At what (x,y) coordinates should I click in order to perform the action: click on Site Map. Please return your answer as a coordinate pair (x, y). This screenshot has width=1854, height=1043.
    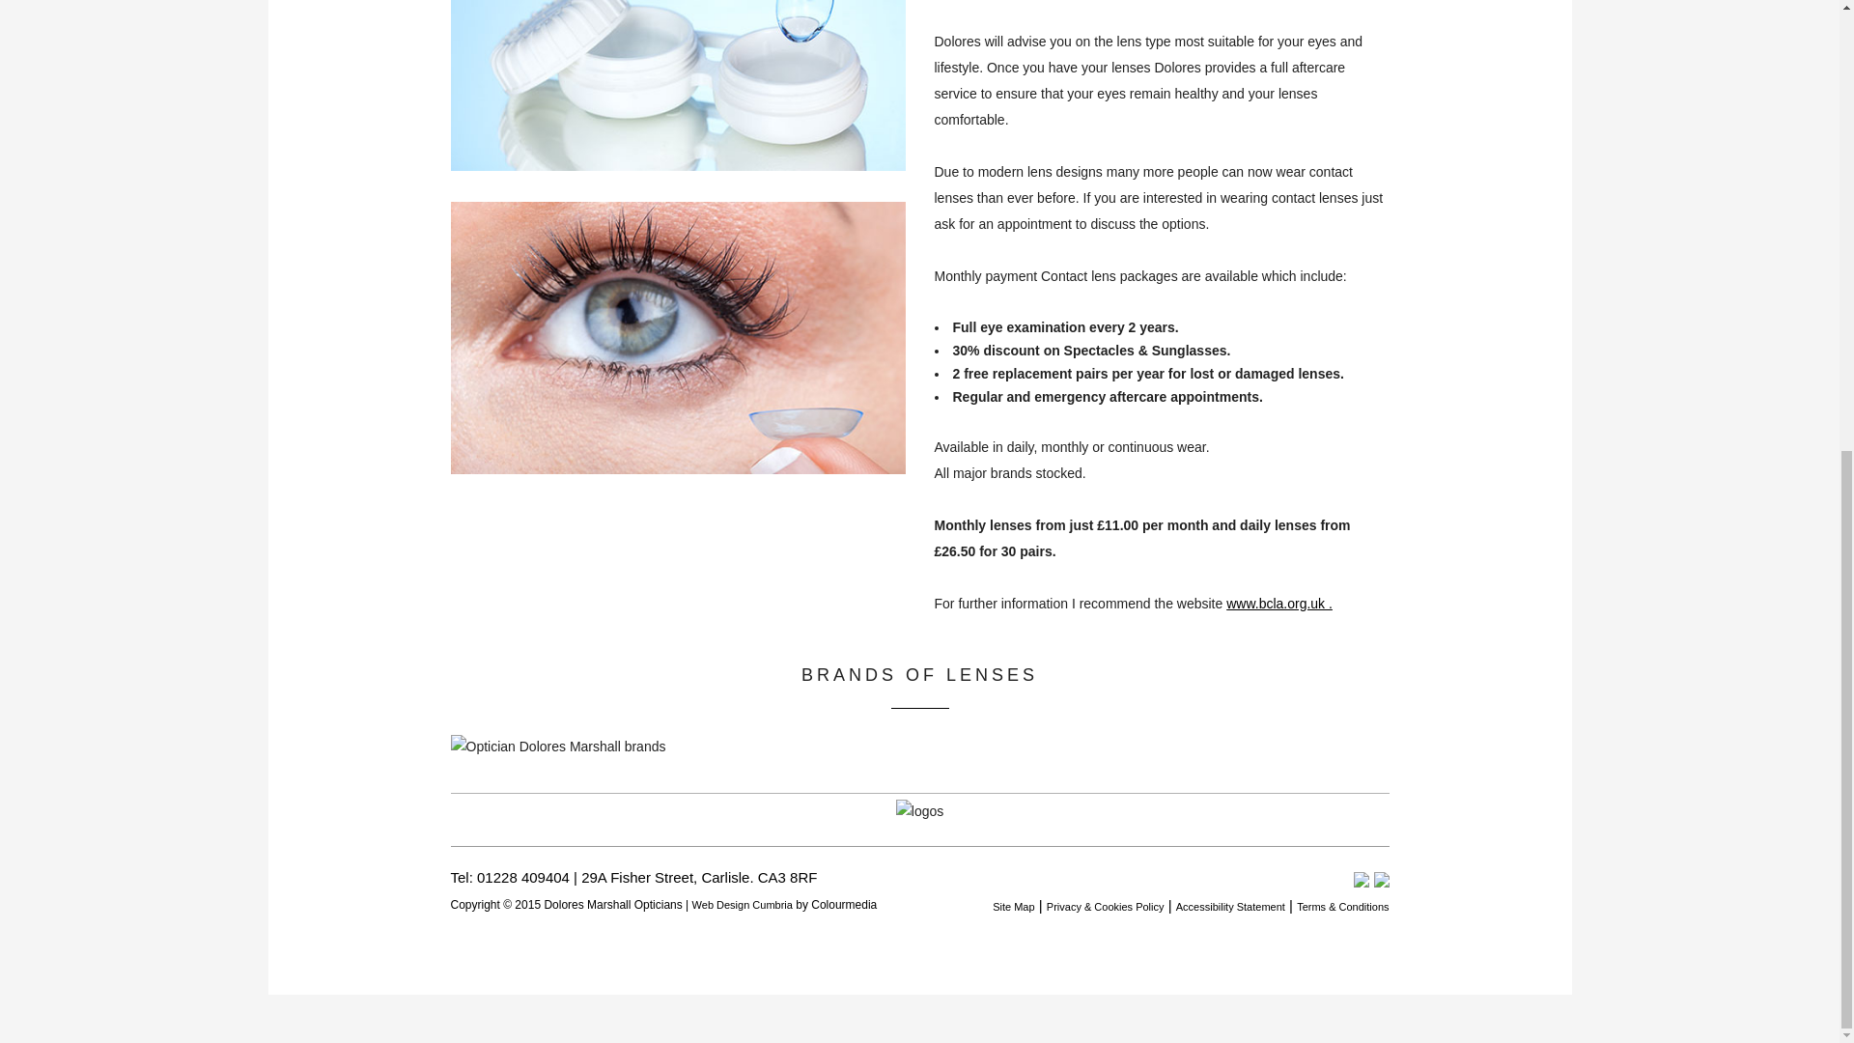
    Looking at the image, I should click on (1013, 907).